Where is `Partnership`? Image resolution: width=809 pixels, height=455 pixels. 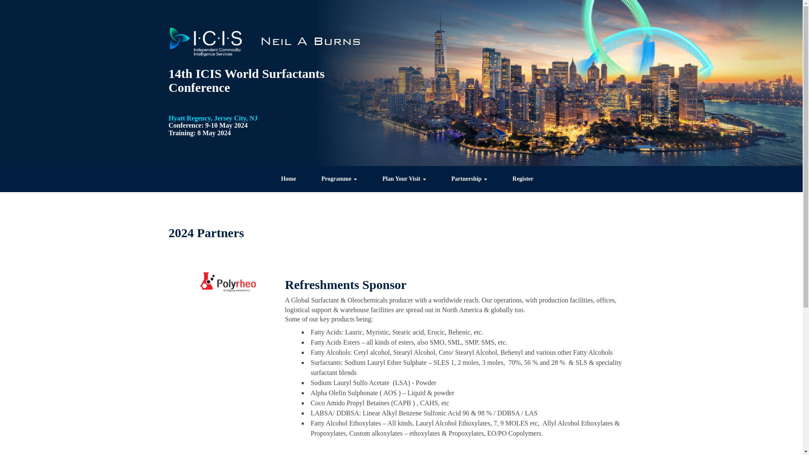
Partnership is located at coordinates (469, 179).